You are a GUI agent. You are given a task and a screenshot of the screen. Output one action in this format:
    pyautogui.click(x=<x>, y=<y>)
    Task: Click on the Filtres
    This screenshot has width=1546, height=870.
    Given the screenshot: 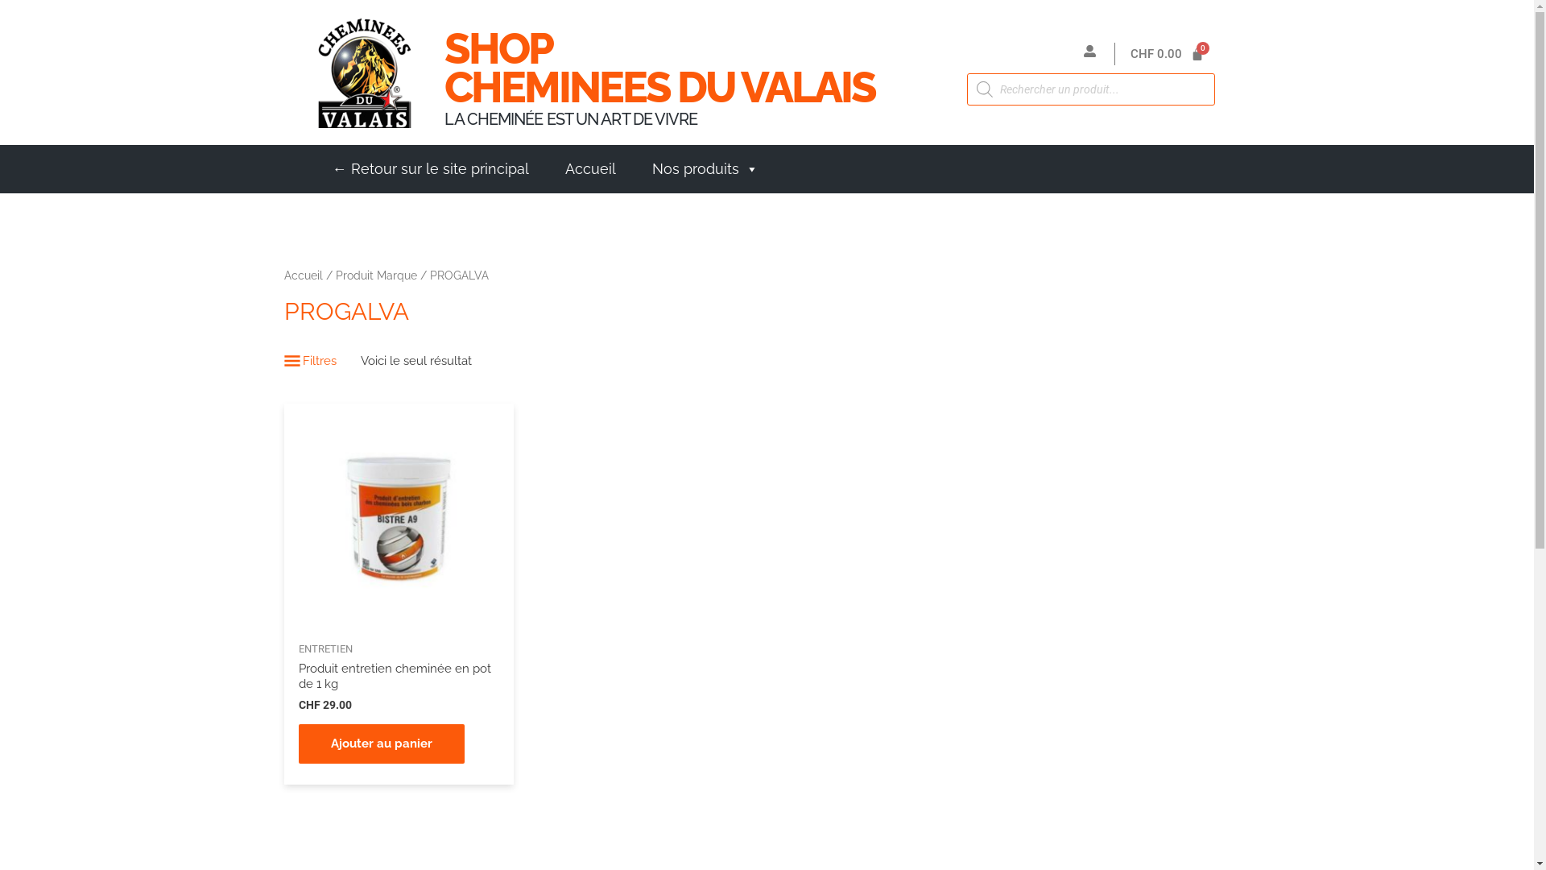 What is the action you would take?
    pyautogui.click(x=309, y=362)
    